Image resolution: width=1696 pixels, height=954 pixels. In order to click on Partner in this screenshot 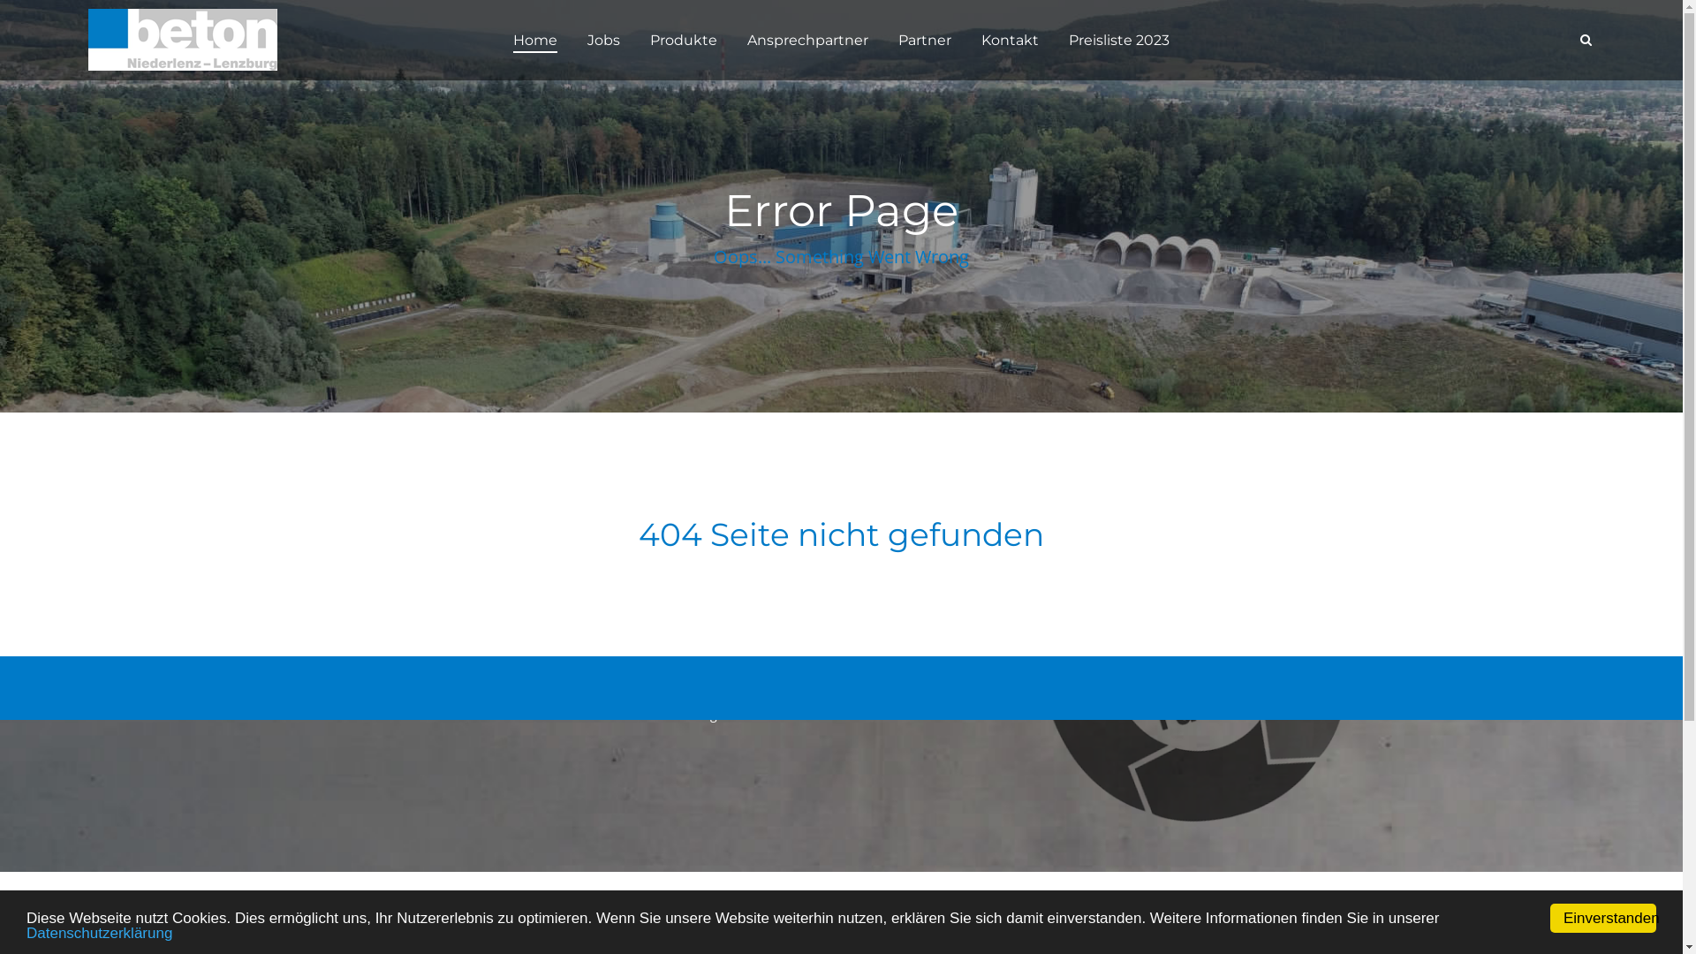, I will do `click(925, 41)`.